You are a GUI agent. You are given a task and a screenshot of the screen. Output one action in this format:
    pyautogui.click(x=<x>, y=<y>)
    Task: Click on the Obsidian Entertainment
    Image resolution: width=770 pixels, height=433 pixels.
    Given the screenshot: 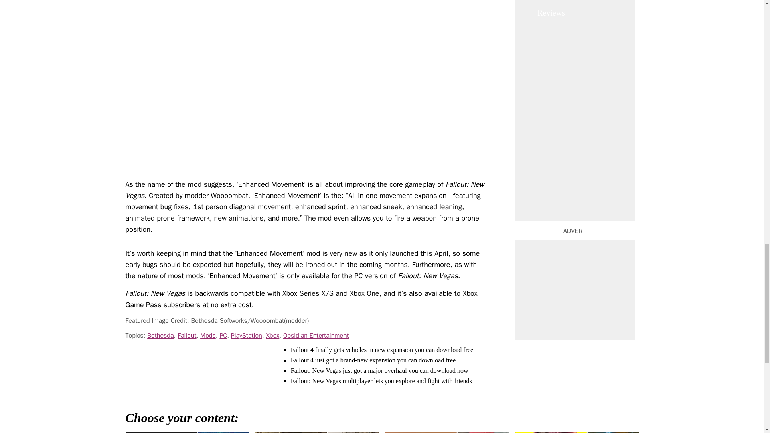 What is the action you would take?
    pyautogui.click(x=316, y=335)
    